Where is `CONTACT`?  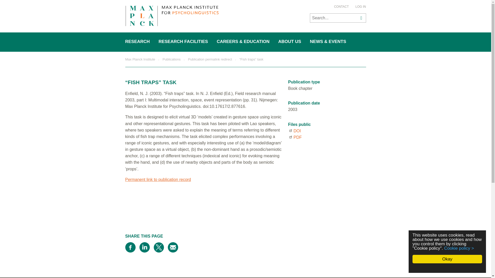
CONTACT is located at coordinates (341, 7).